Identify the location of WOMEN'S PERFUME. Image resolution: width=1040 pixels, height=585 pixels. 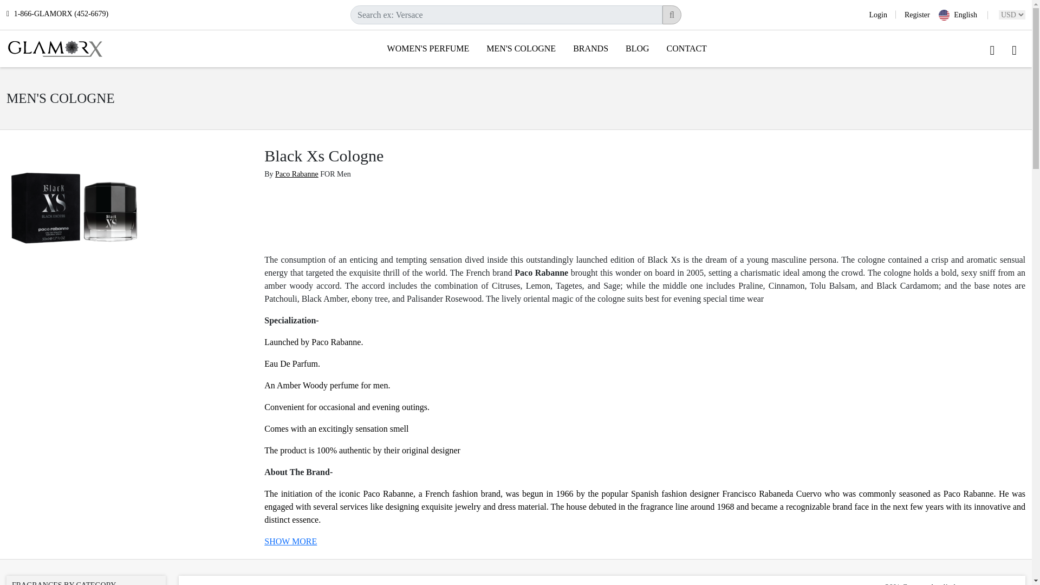
(428, 48).